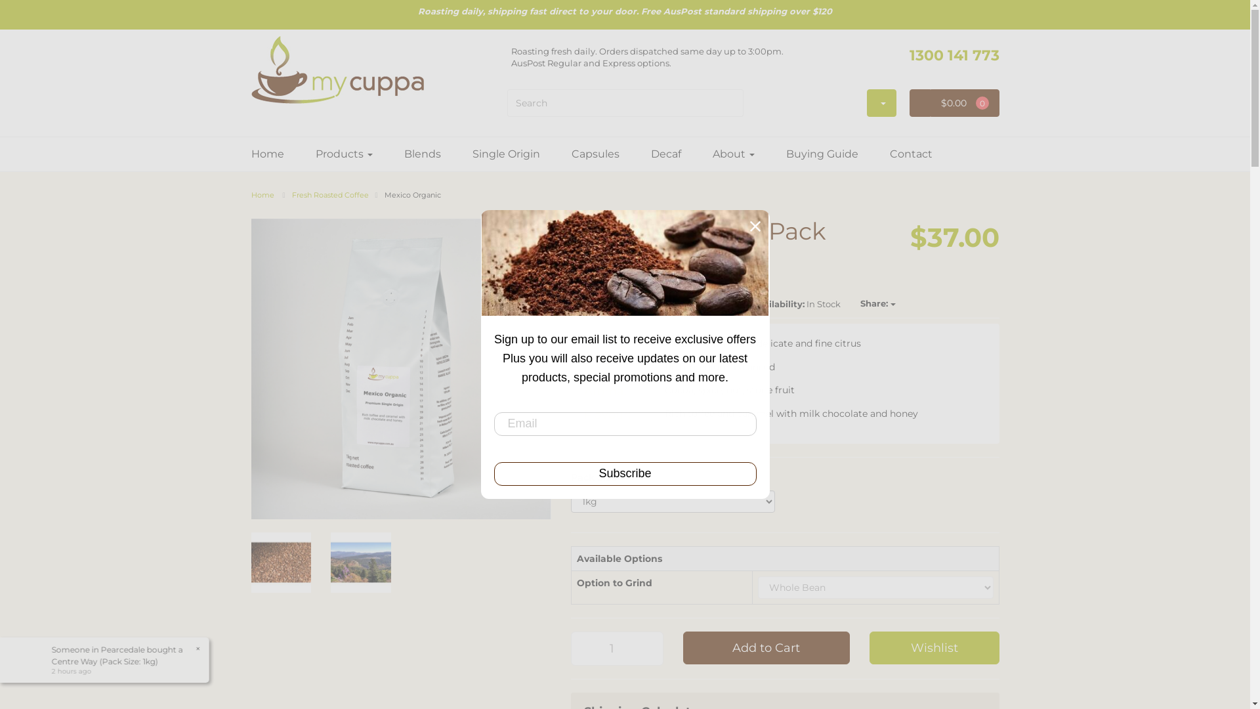 The width and height of the screenshot is (1260, 709). I want to click on Products, so click(344, 154).